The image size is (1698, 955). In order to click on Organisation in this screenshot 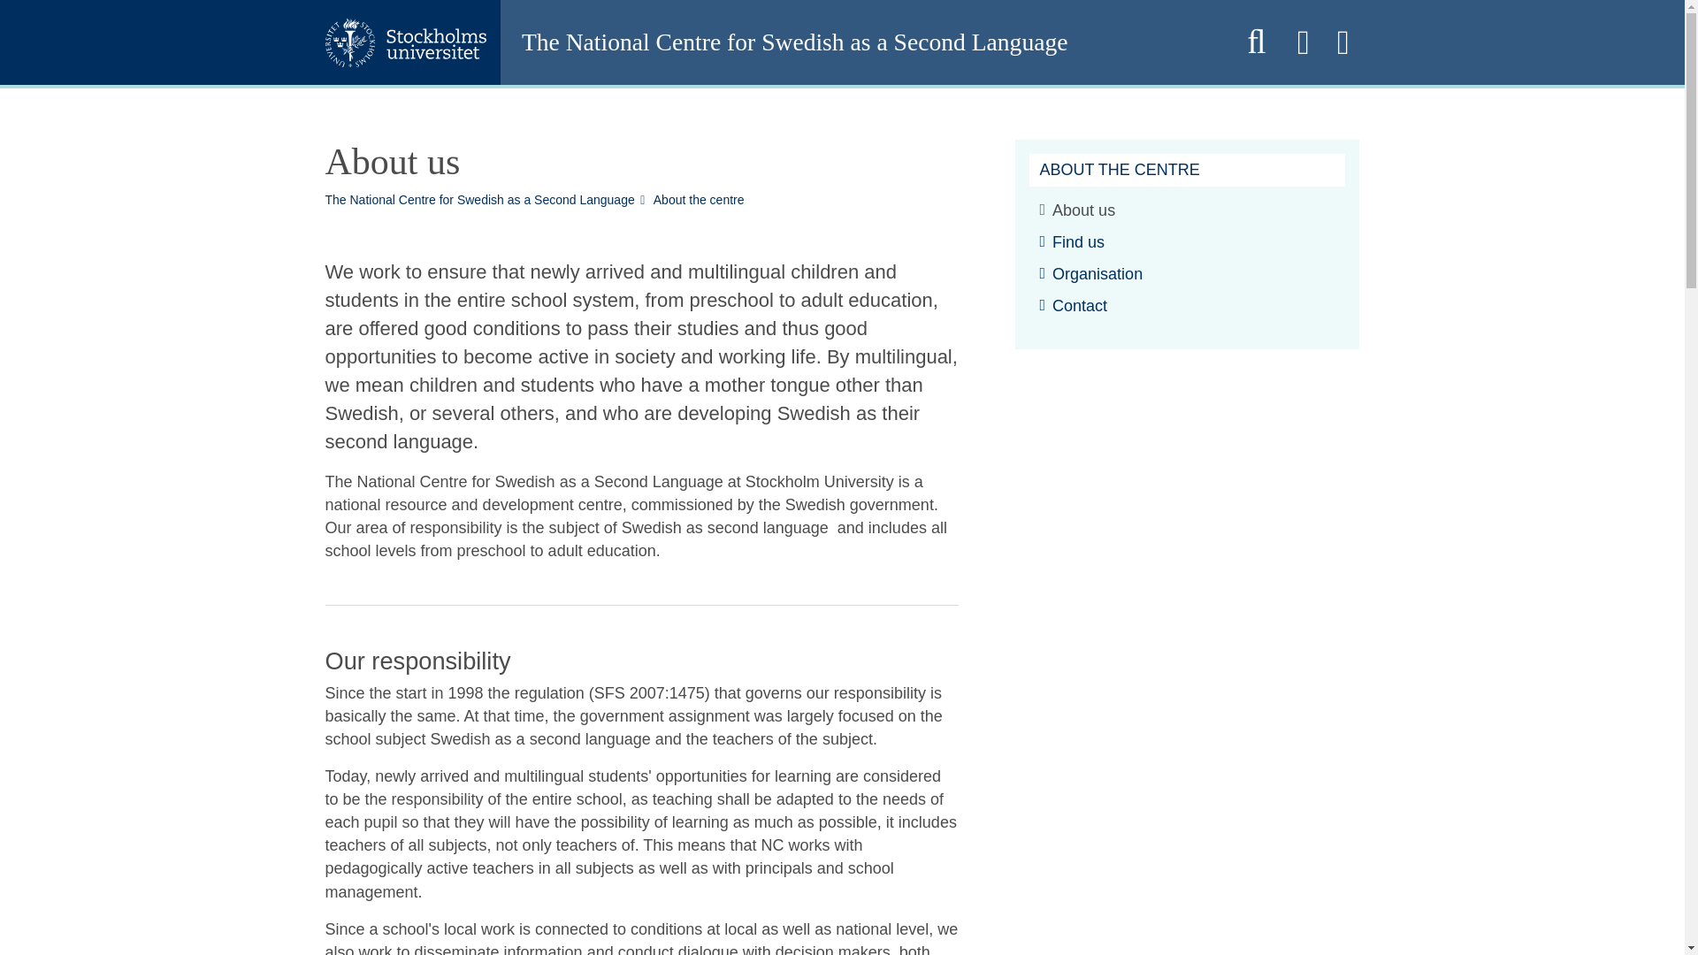, I will do `click(1091, 274)`.